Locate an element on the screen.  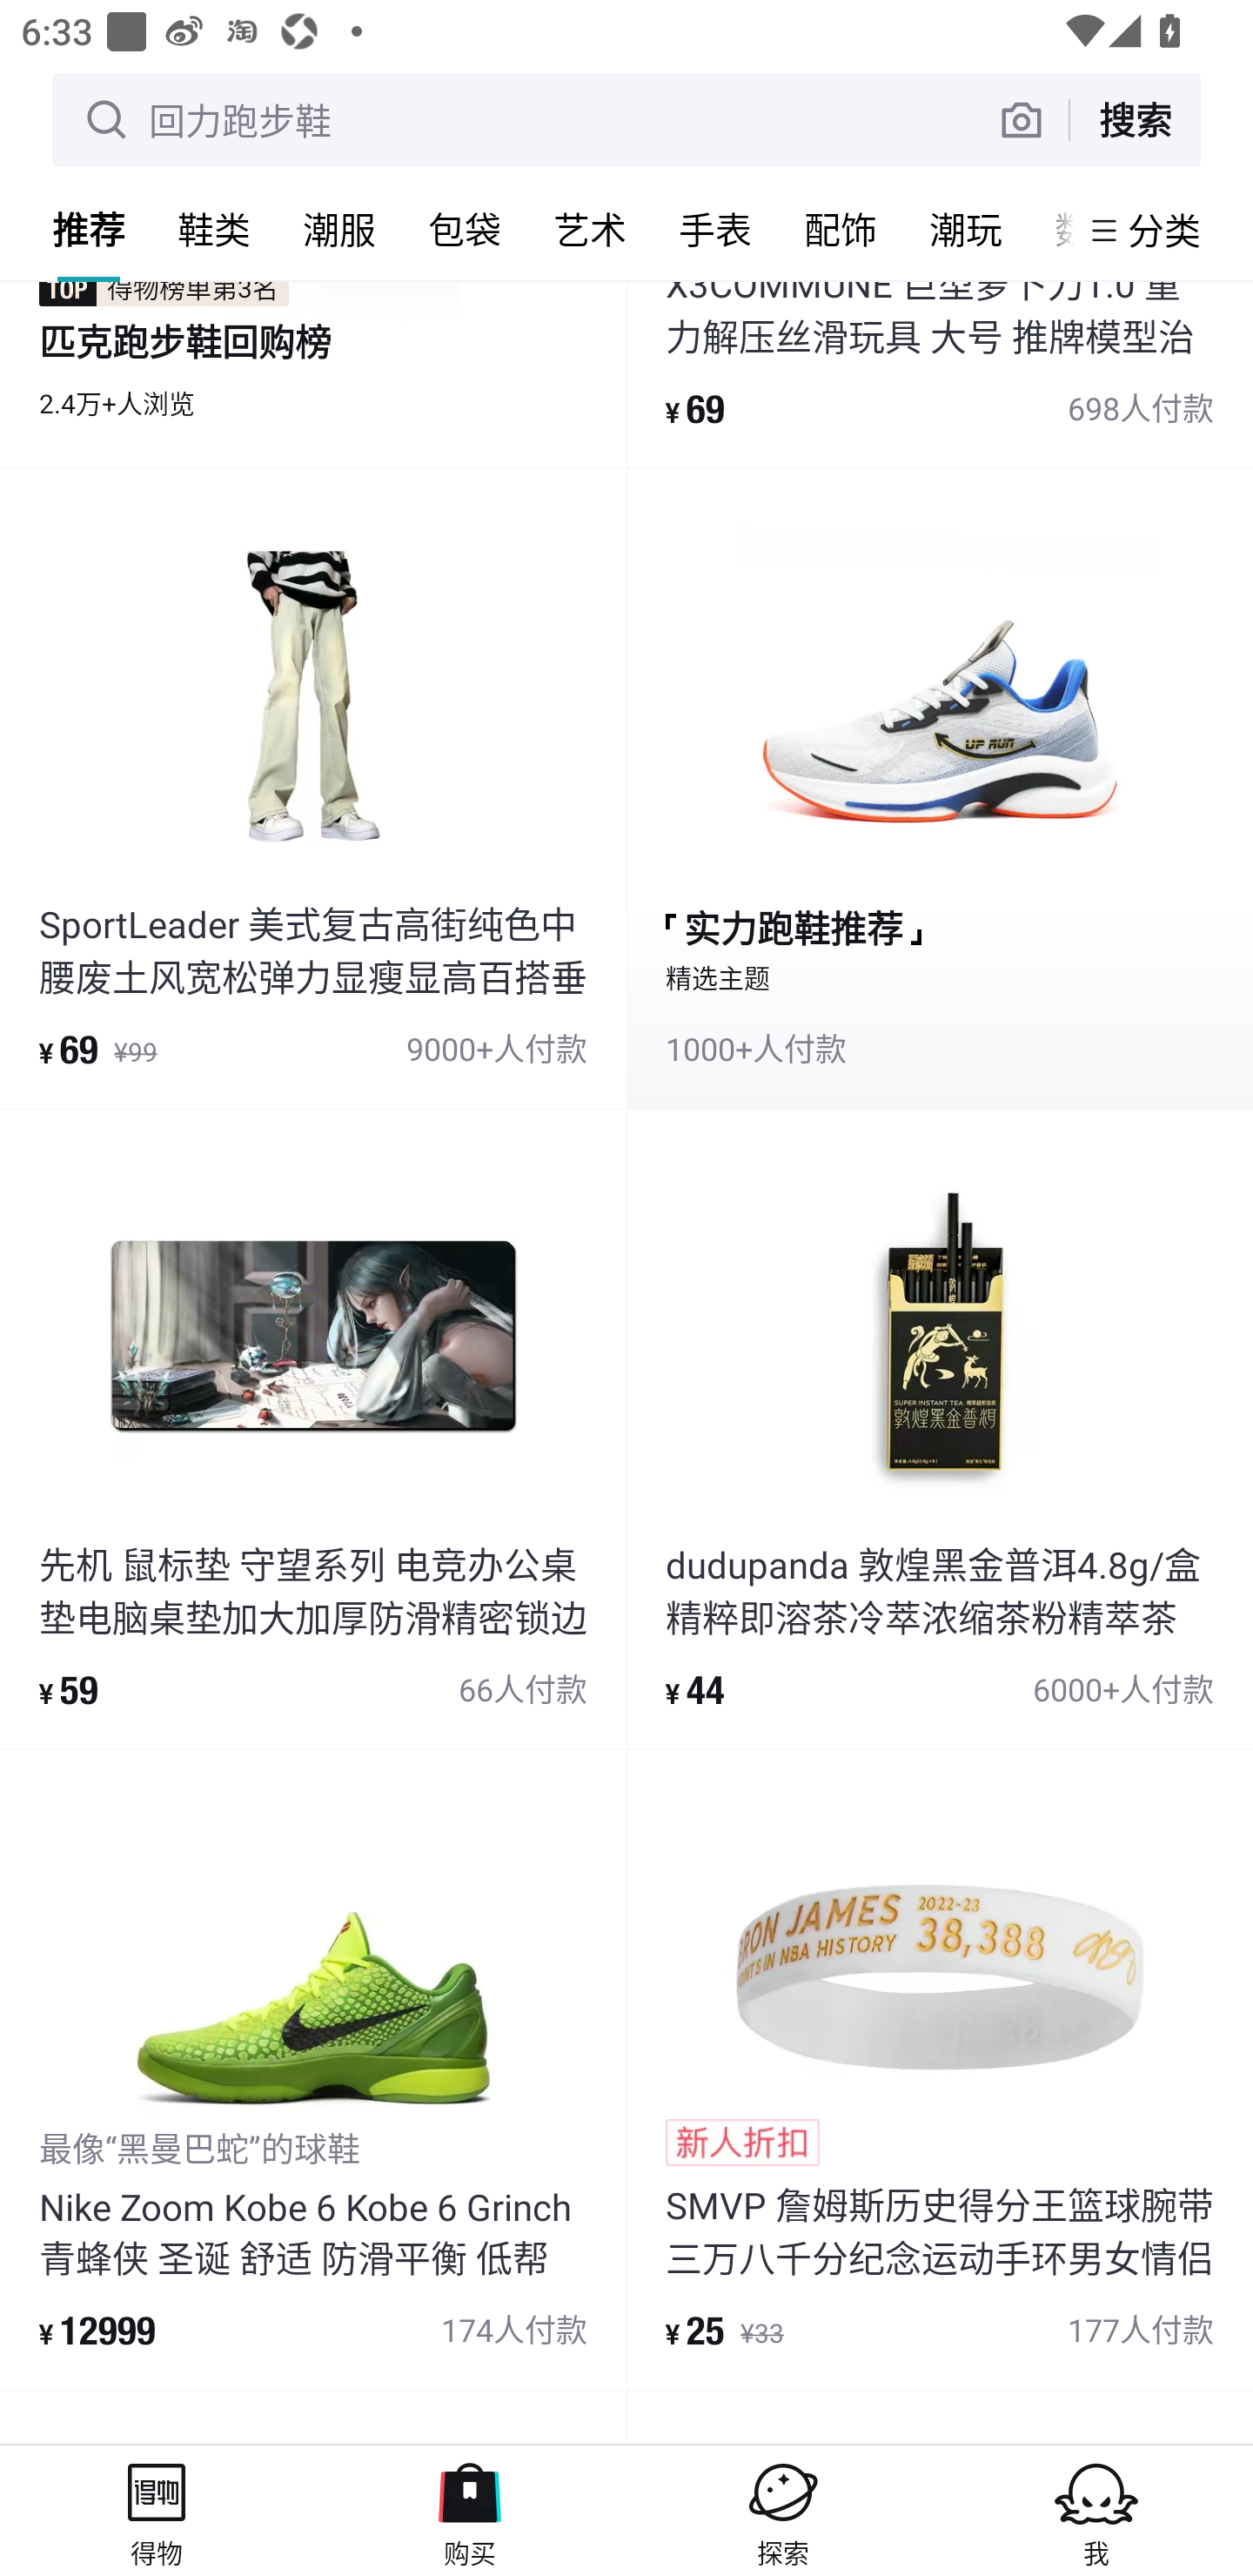
潮玩 is located at coordinates (966, 229).